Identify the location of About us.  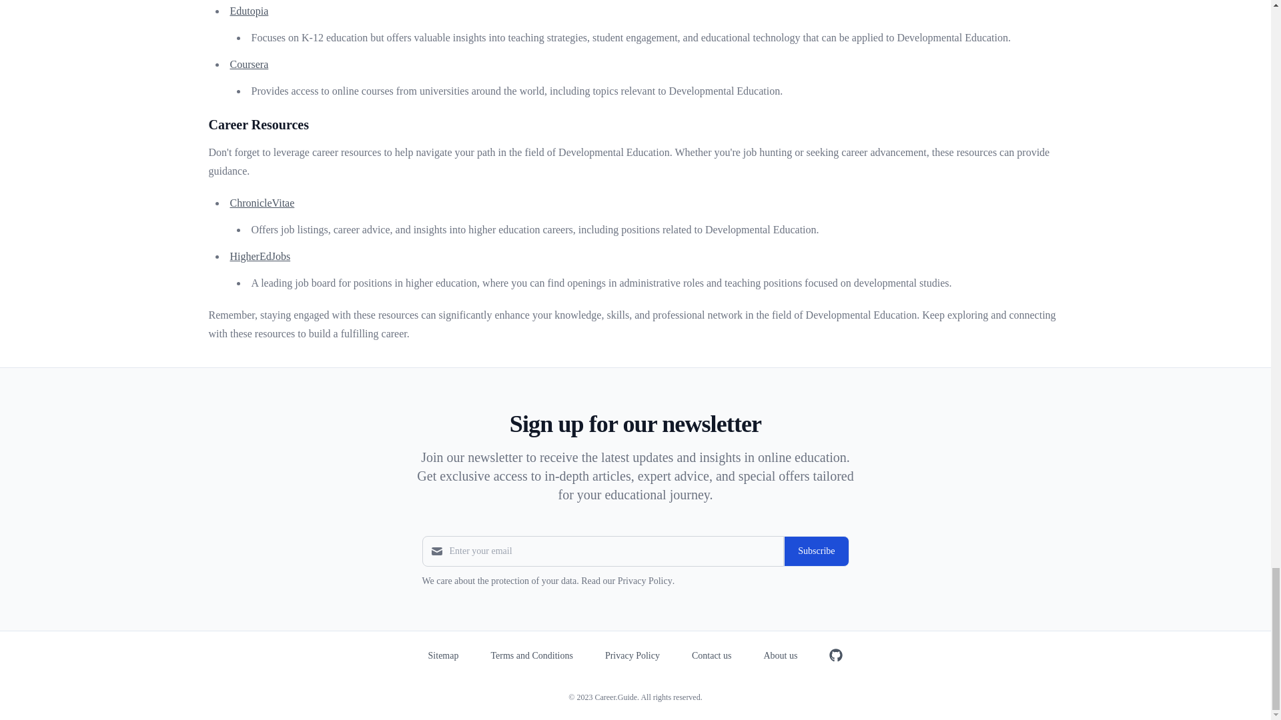
(780, 656).